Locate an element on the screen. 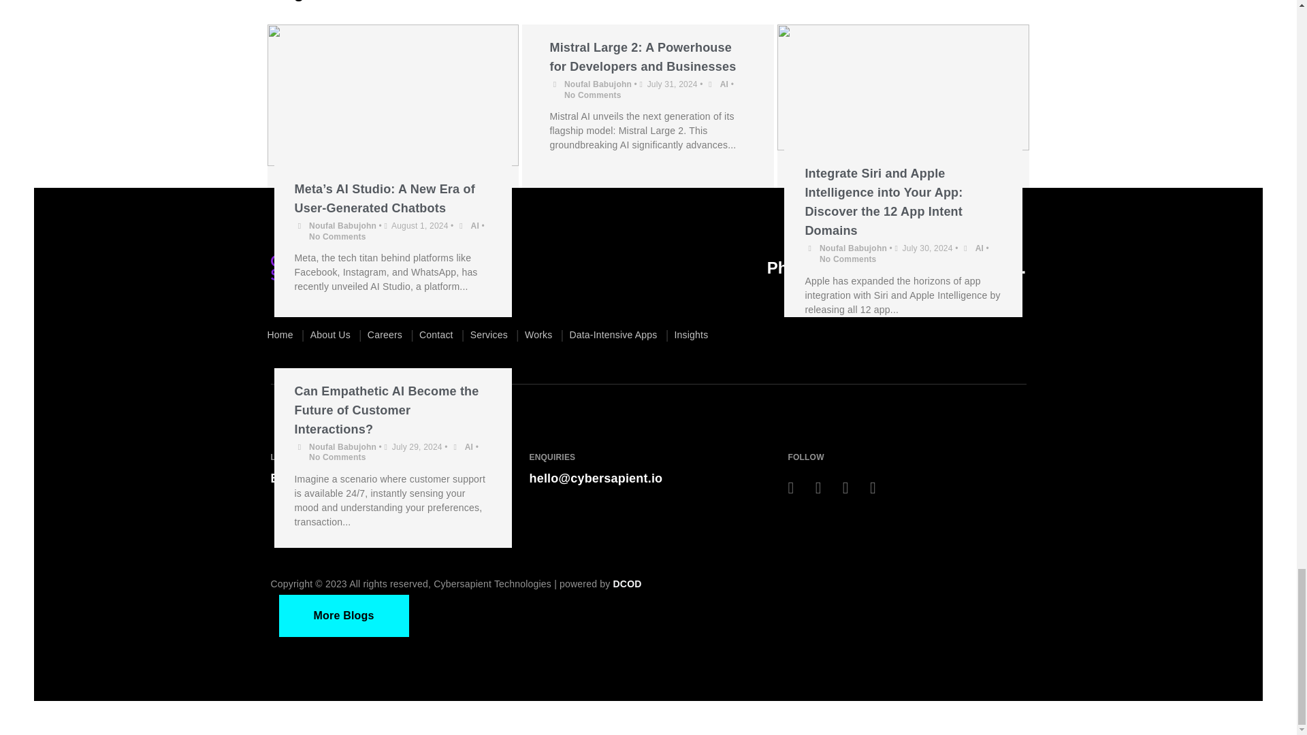 Image resolution: width=1307 pixels, height=735 pixels. Posts by Noufal Babujohn is located at coordinates (853, 248).